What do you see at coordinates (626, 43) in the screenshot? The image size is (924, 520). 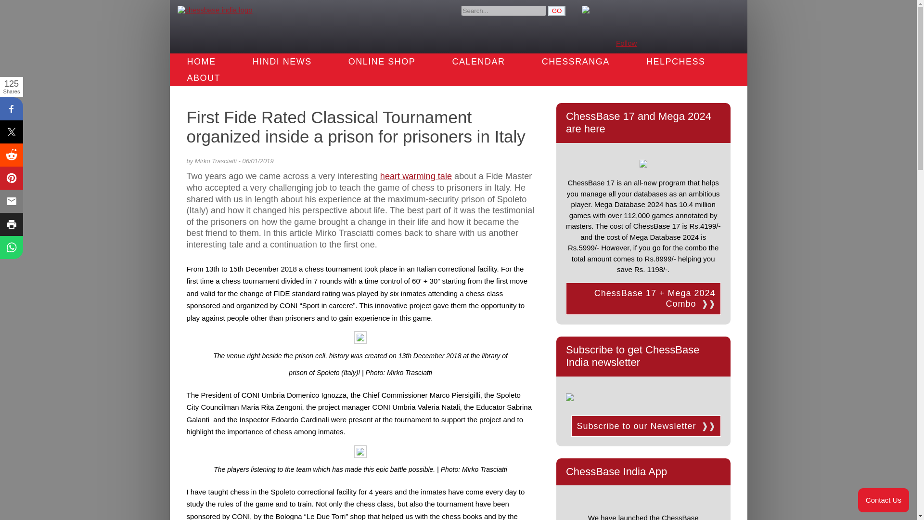 I see `Follow` at bounding box center [626, 43].